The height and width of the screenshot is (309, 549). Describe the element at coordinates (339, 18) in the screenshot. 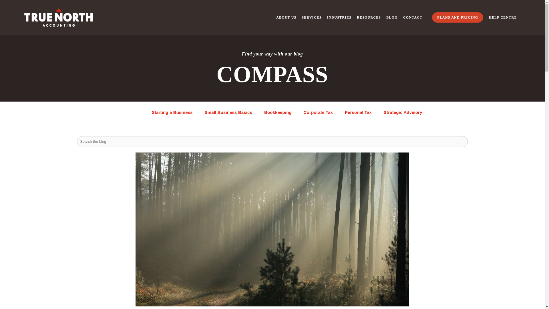

I see `INDUSTRIES` at that location.